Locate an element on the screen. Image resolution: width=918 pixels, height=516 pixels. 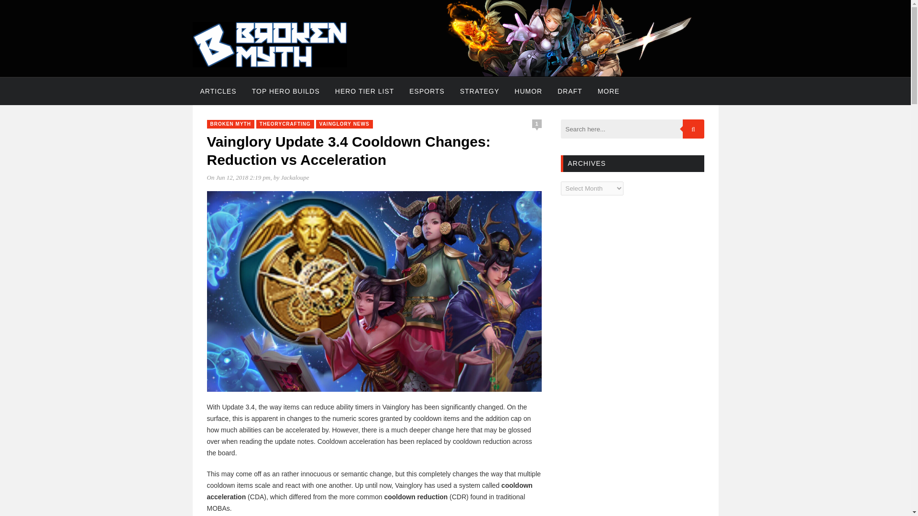
Jackaloupe is located at coordinates (295, 177).